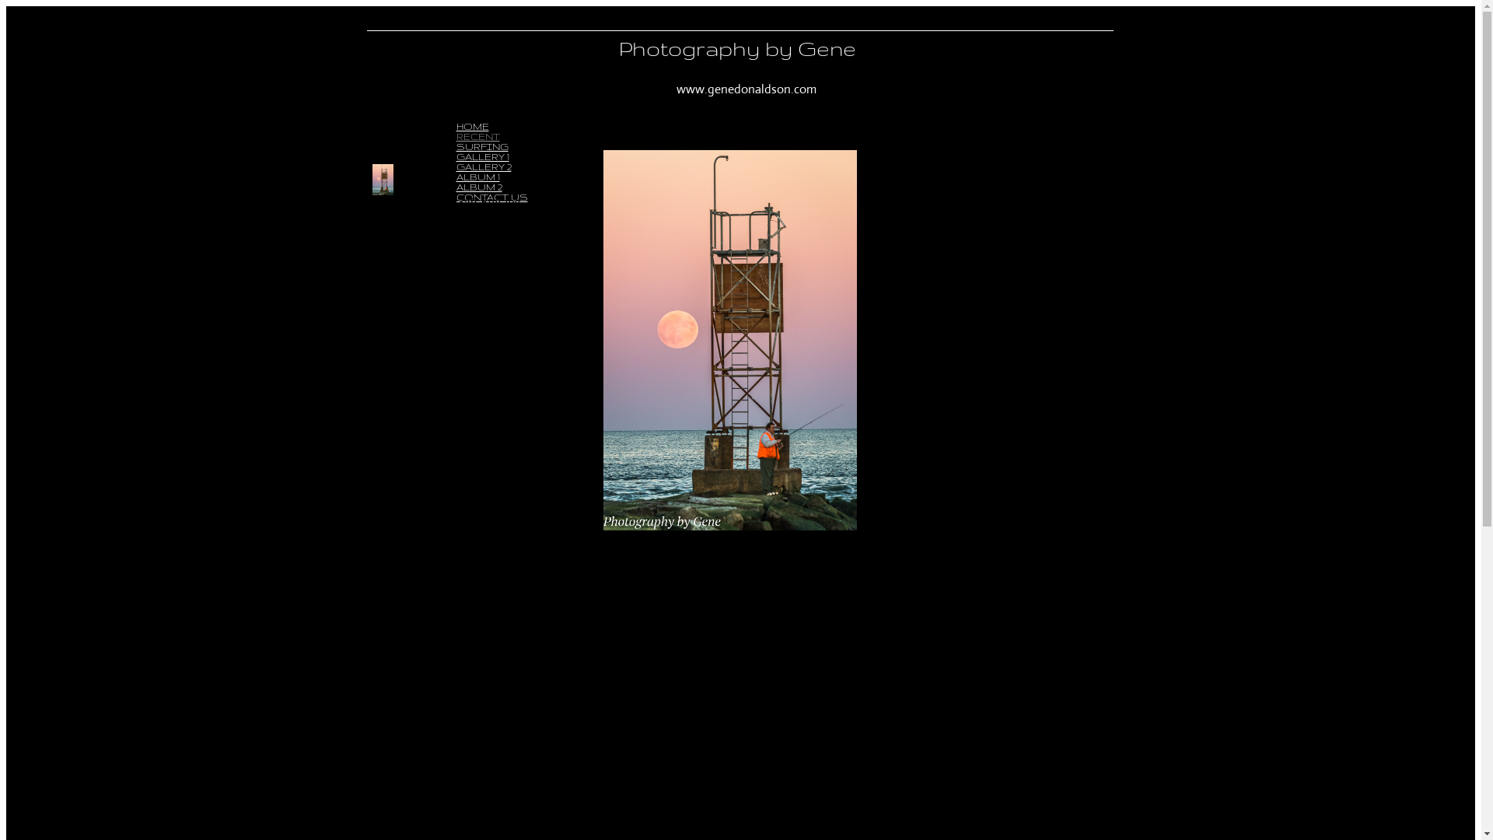 Image resolution: width=1493 pixels, height=840 pixels. I want to click on GALLERY 1, so click(482, 157).